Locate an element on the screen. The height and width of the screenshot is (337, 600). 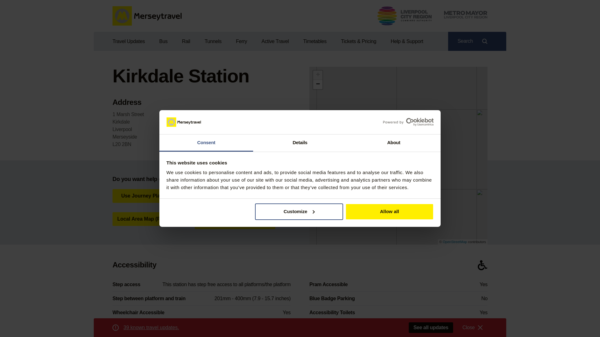
Ferry is located at coordinates (241, 41).